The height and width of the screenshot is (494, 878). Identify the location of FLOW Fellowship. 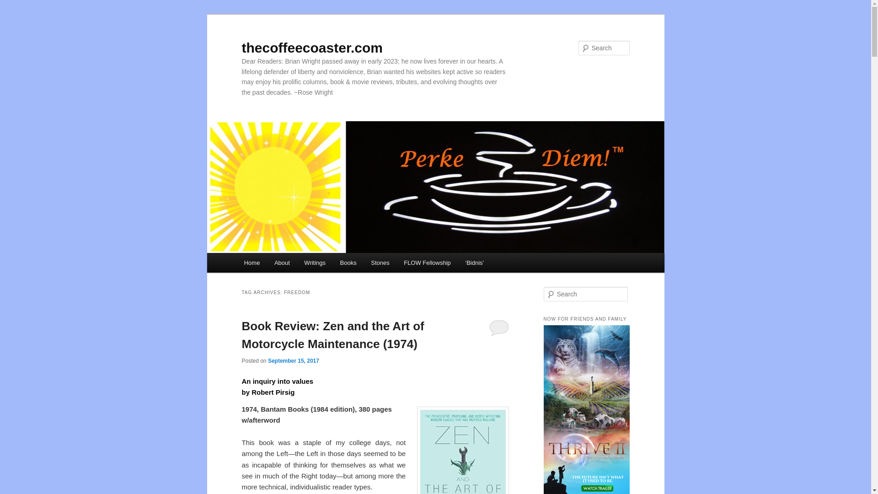
(427, 263).